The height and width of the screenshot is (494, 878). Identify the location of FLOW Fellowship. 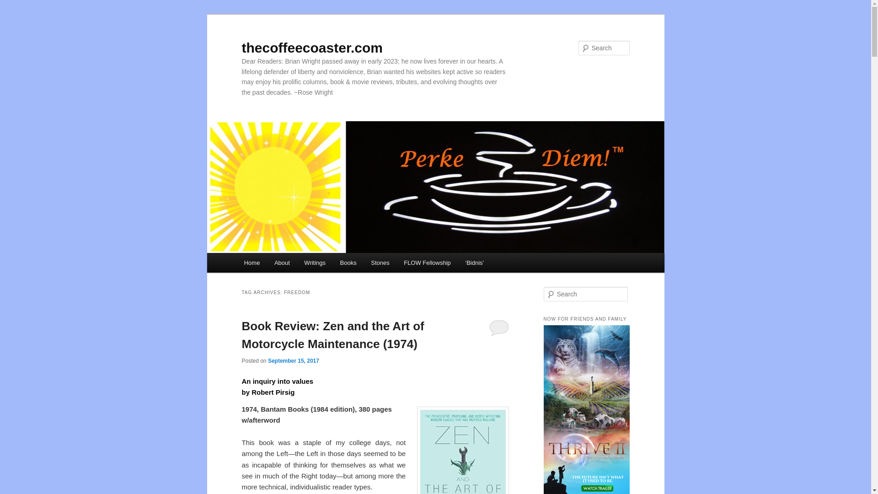
(427, 263).